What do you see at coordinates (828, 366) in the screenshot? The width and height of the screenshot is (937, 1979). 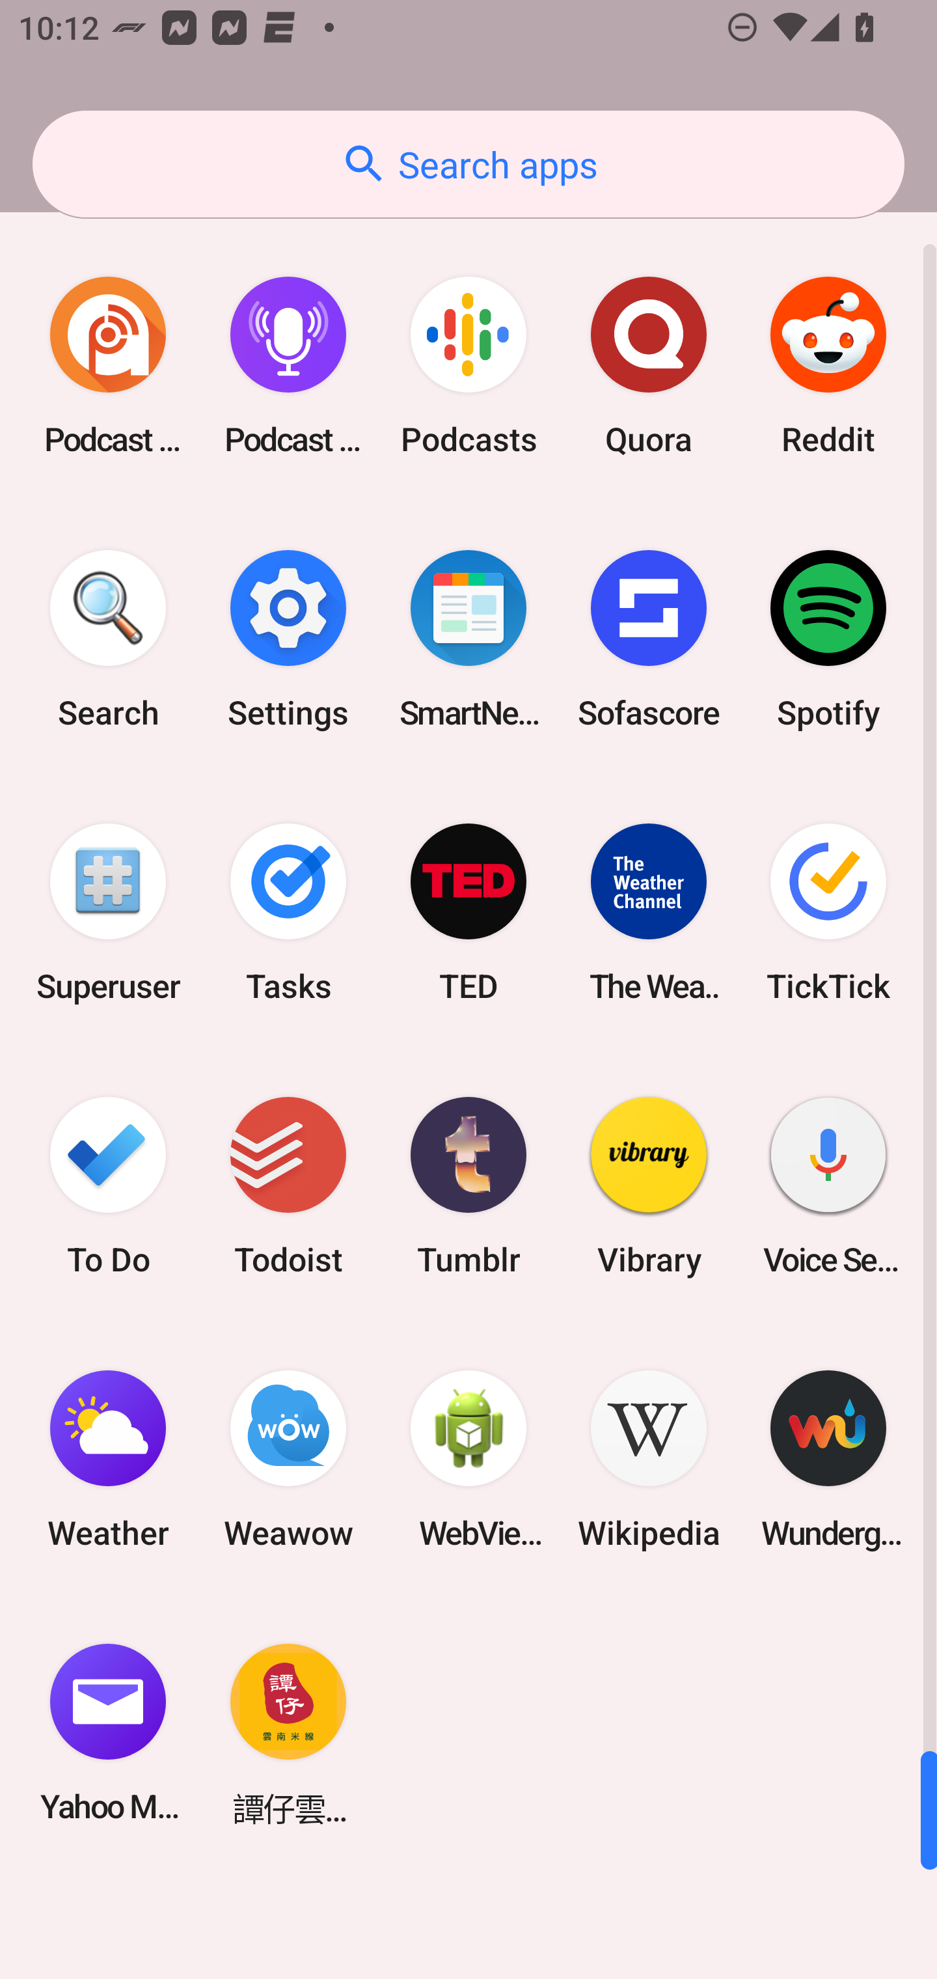 I see `Reddit` at bounding box center [828, 366].